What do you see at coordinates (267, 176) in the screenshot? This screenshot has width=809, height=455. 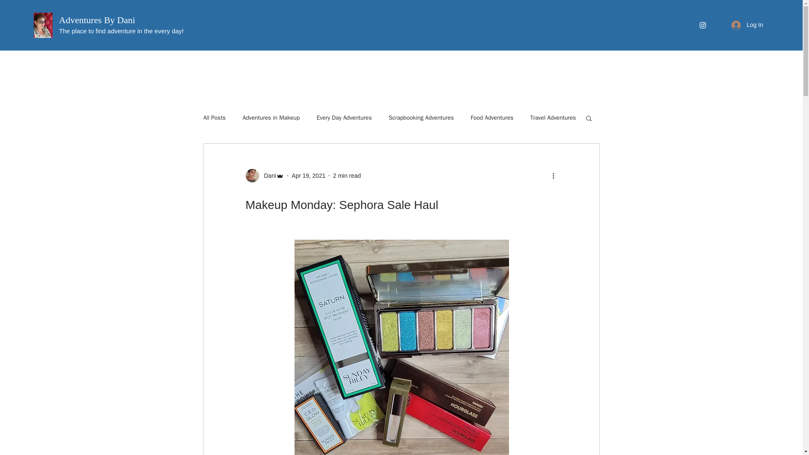 I see `Dani` at bounding box center [267, 176].